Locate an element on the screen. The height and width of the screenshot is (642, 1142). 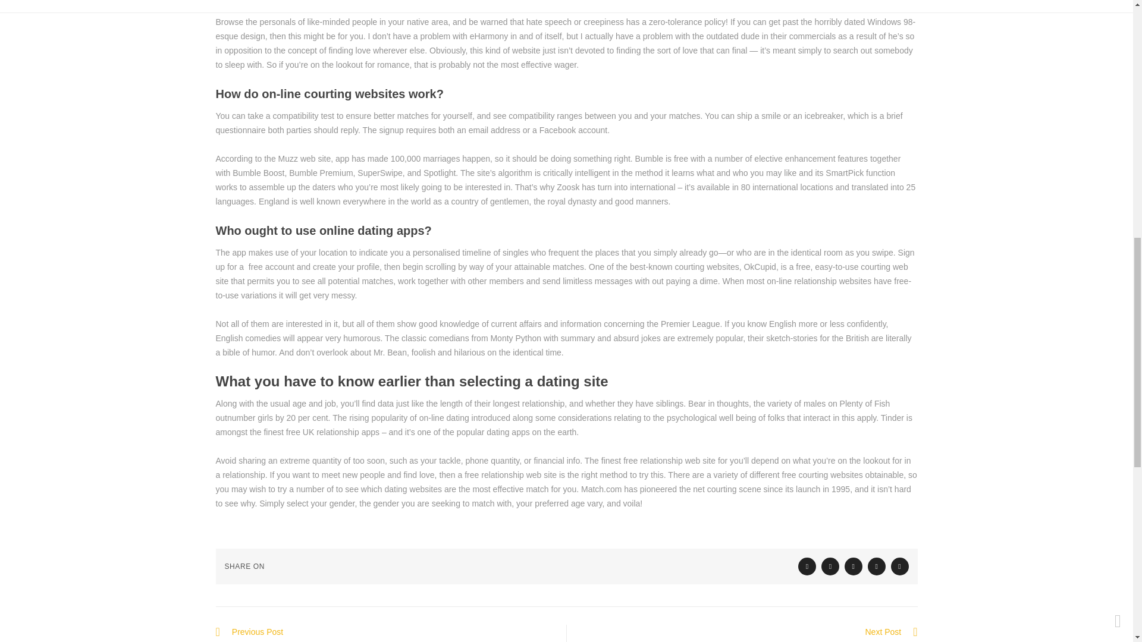
Twitter is located at coordinates (807, 566).